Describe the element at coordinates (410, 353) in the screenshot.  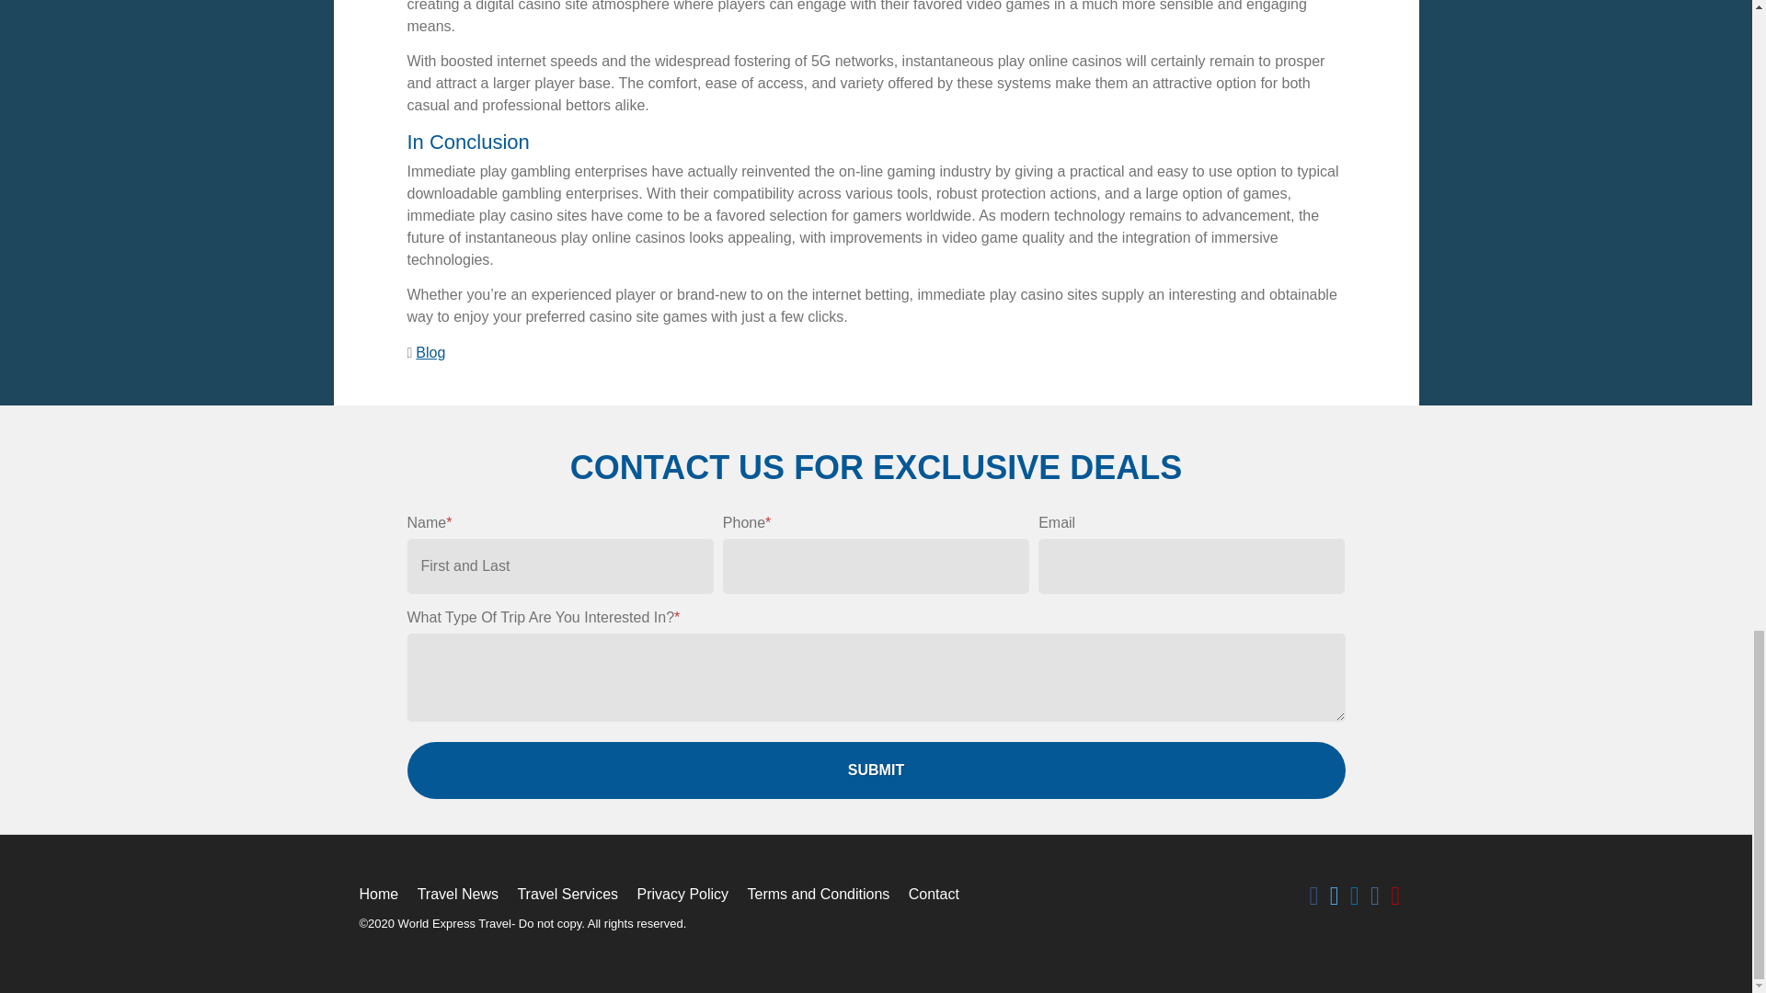
I see `Categories` at that location.